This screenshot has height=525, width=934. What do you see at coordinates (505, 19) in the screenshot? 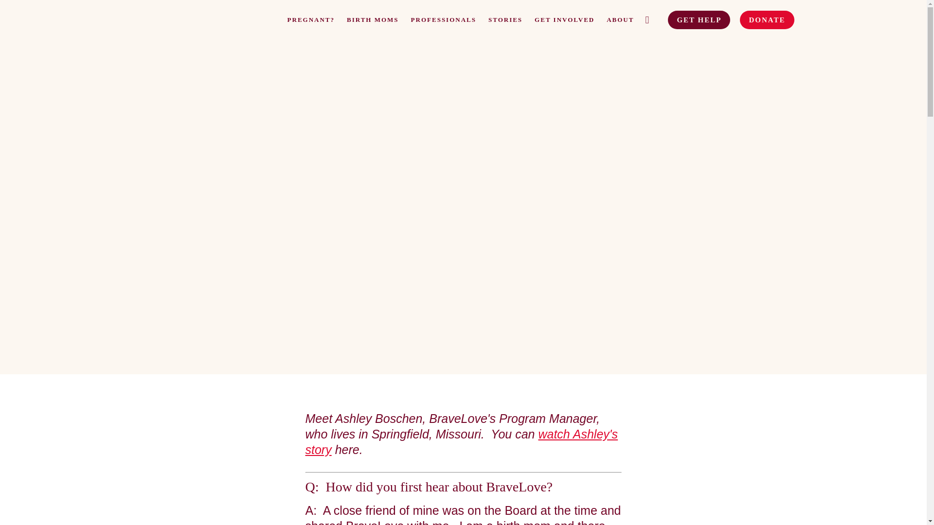
I see `STORIES` at bounding box center [505, 19].